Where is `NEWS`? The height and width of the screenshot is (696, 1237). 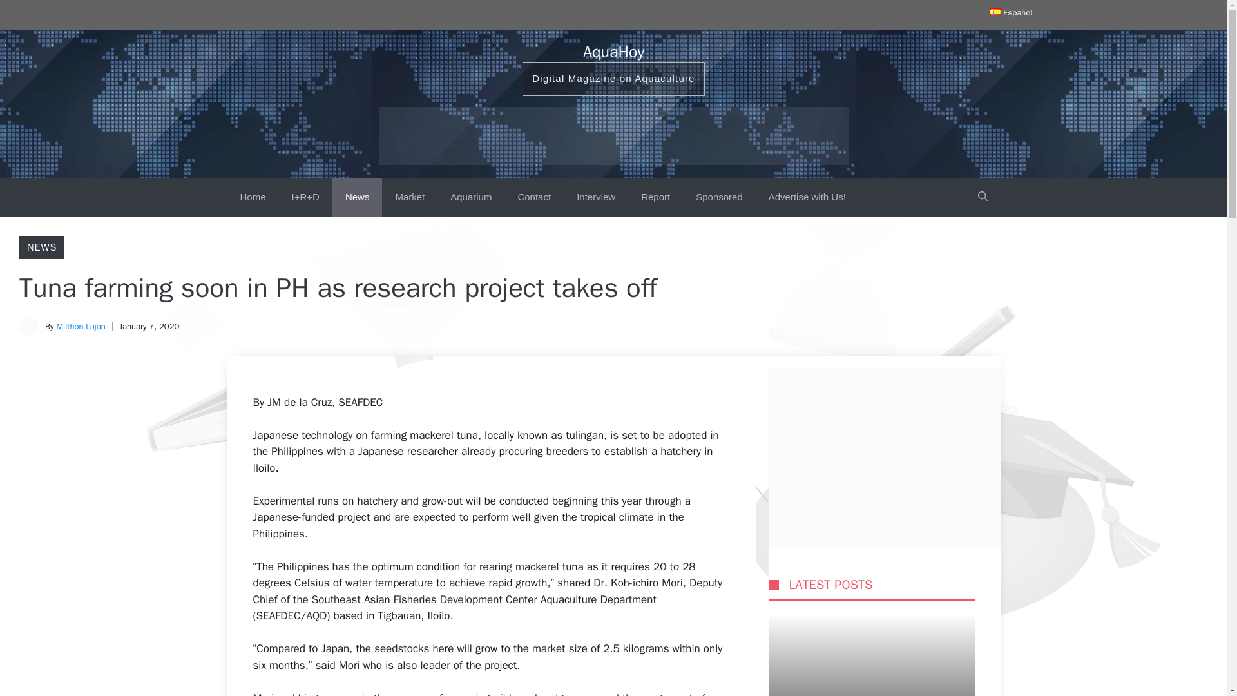 NEWS is located at coordinates (42, 247).